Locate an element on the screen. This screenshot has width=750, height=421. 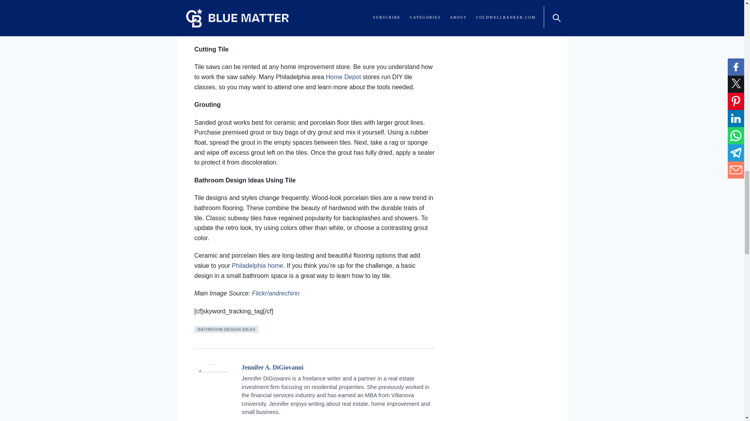
Posts by Jennifer A. DiGiovanni is located at coordinates (272, 367).